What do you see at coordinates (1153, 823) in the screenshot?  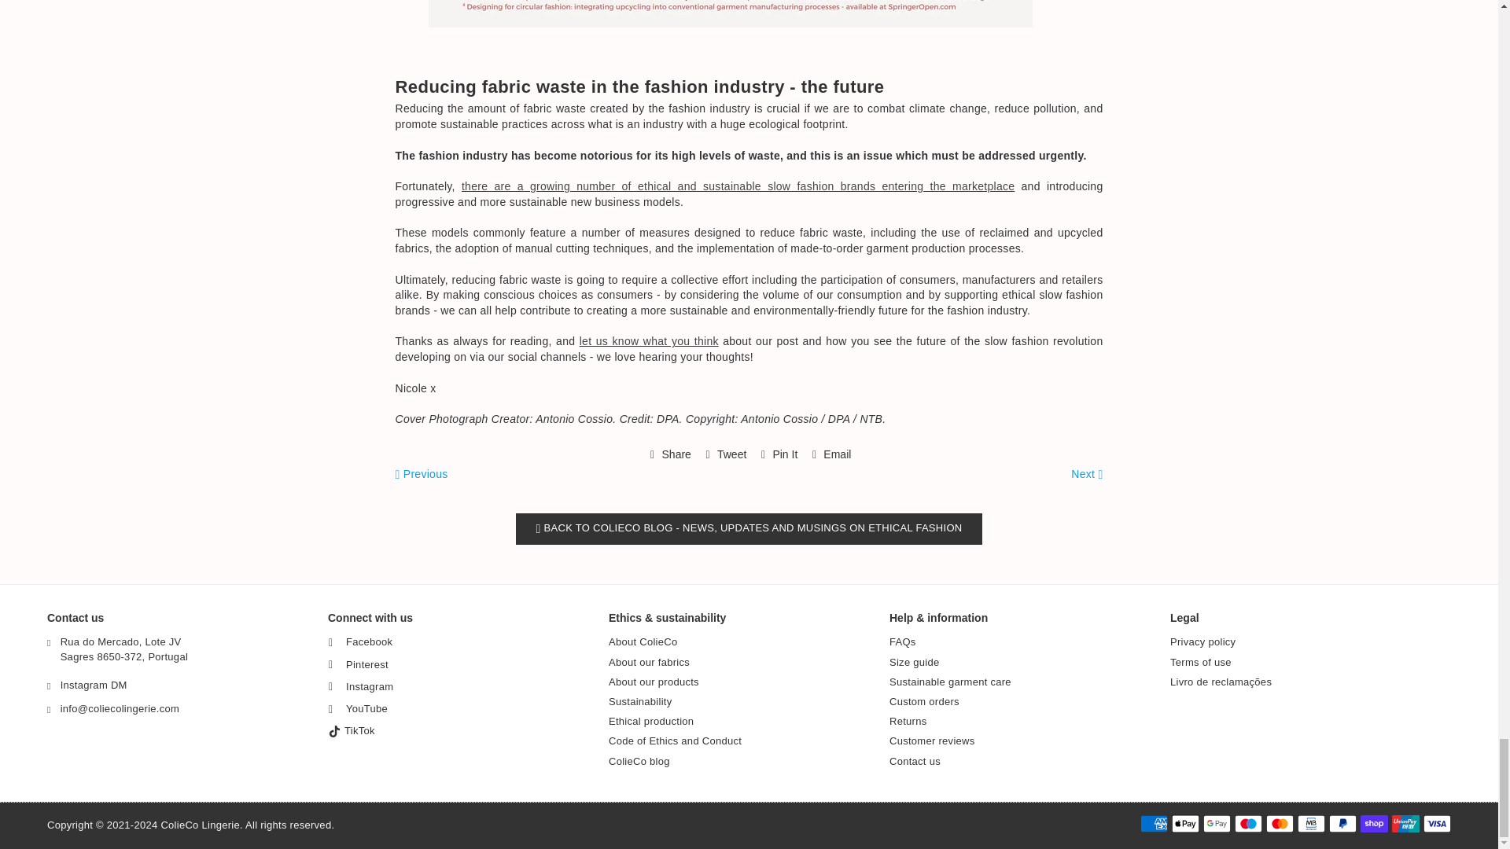 I see `American Express` at bounding box center [1153, 823].